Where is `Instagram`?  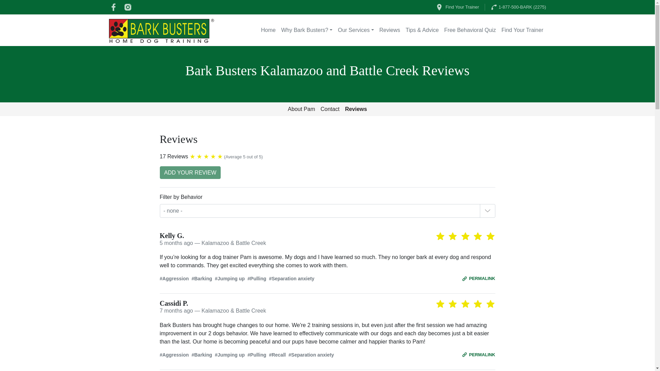 Instagram is located at coordinates (127, 7).